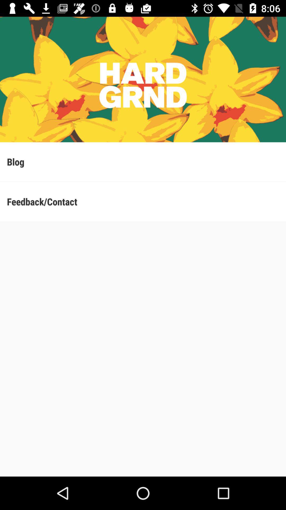 This screenshot has height=510, width=286. What do you see at coordinates (143, 161) in the screenshot?
I see `open the blog item` at bounding box center [143, 161].